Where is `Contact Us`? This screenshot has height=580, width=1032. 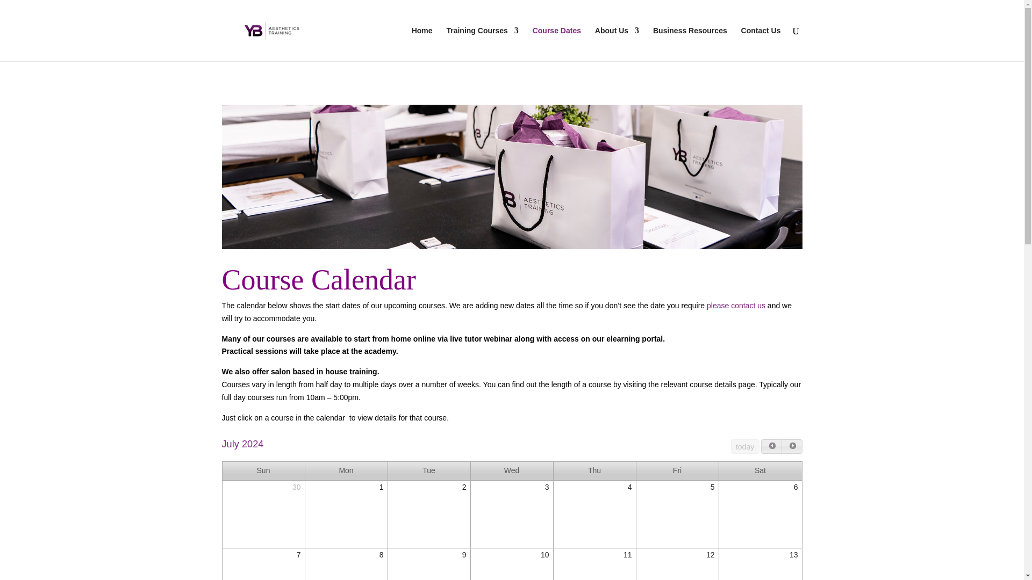 Contact Us is located at coordinates (761, 44).